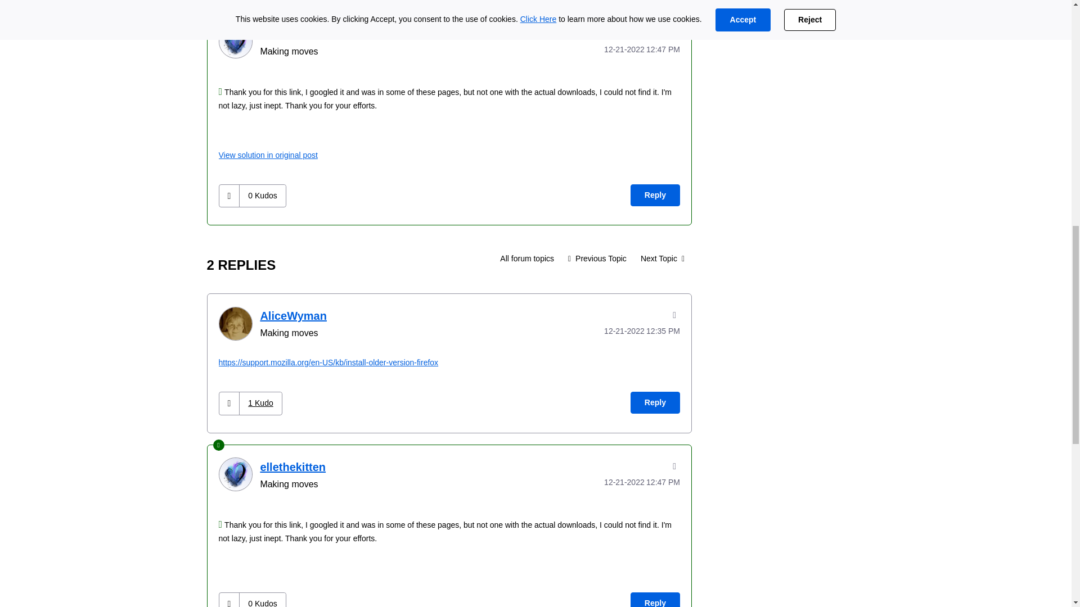 This screenshot has height=607, width=1080. Describe the element at coordinates (663, 259) in the screenshot. I see `Ticketmaster is a paid sponsor for Firefox?` at that location.